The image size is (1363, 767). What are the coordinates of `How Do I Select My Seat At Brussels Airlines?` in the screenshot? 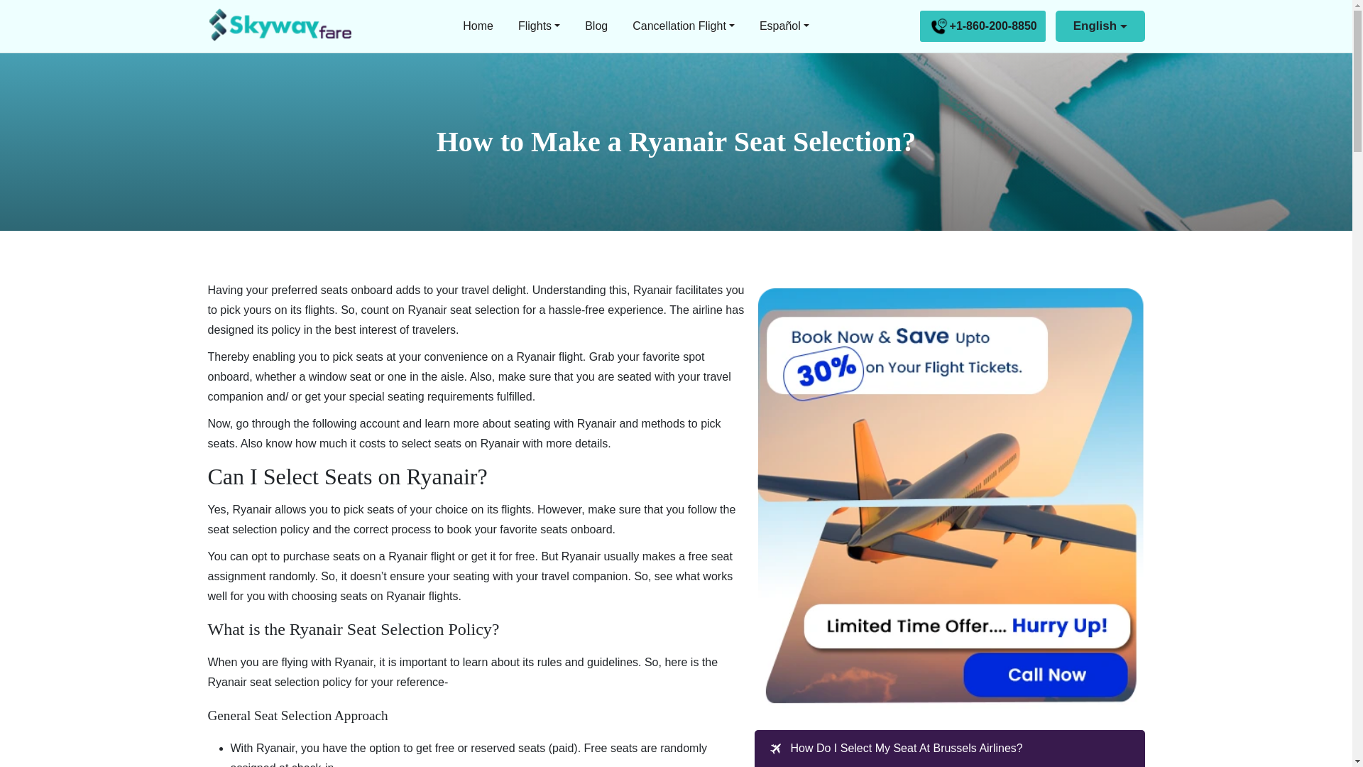 It's located at (906, 749).